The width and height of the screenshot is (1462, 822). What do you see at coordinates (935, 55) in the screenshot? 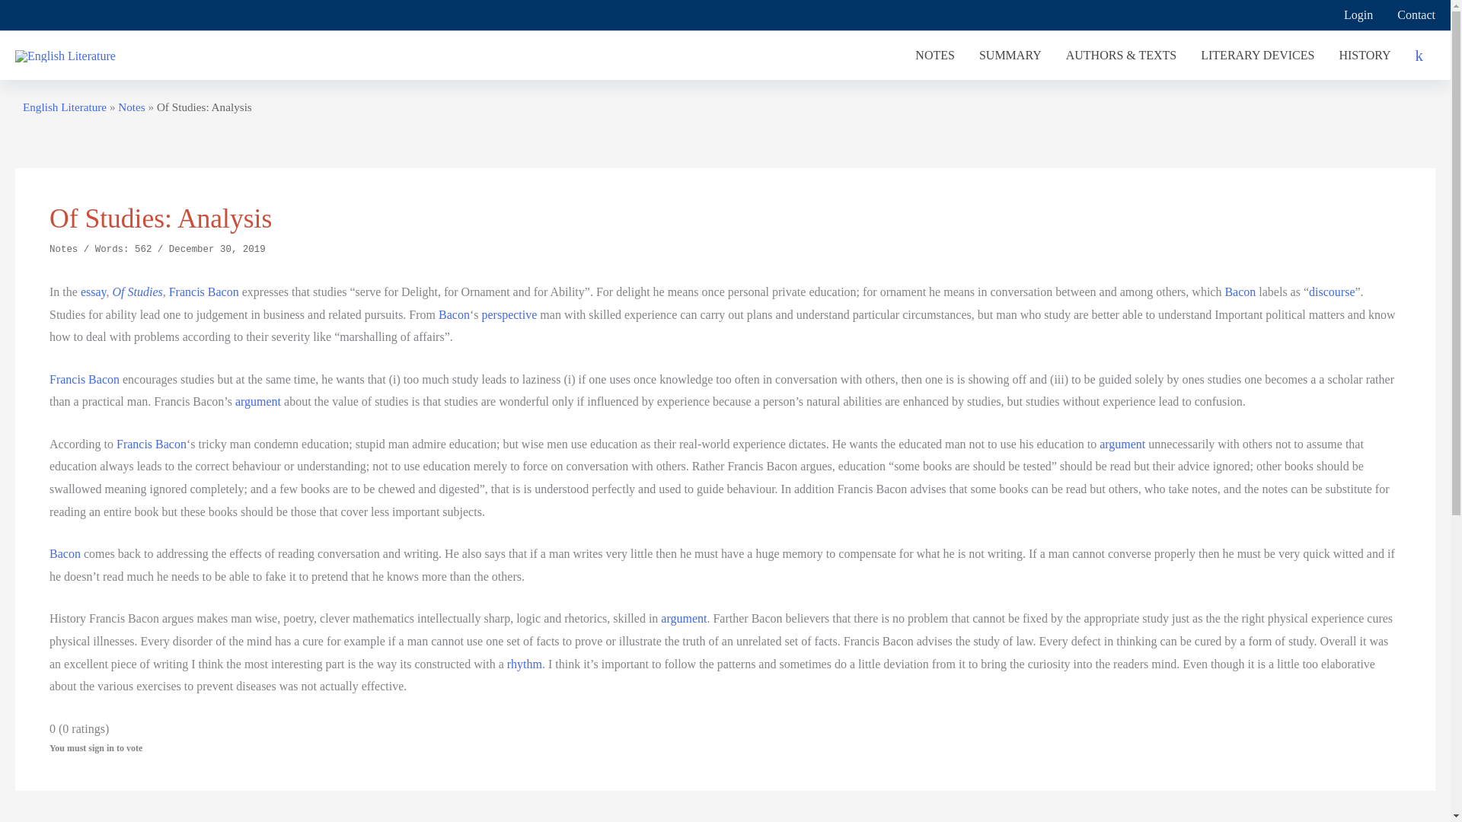
I see `NOTES` at bounding box center [935, 55].